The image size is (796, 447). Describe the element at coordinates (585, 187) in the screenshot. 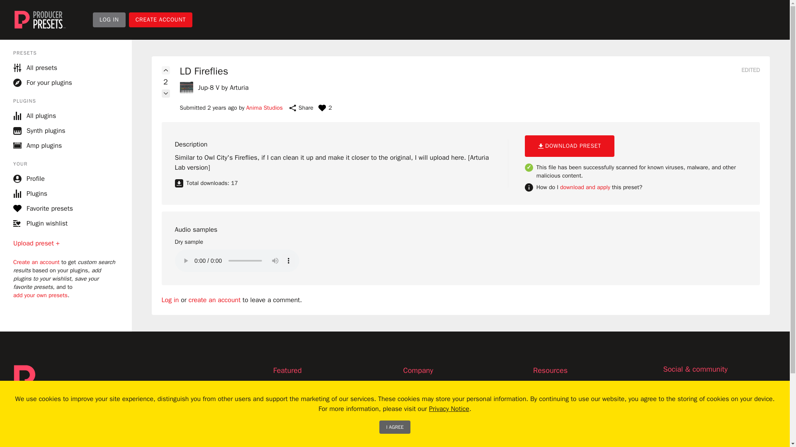

I see `download and apply` at that location.